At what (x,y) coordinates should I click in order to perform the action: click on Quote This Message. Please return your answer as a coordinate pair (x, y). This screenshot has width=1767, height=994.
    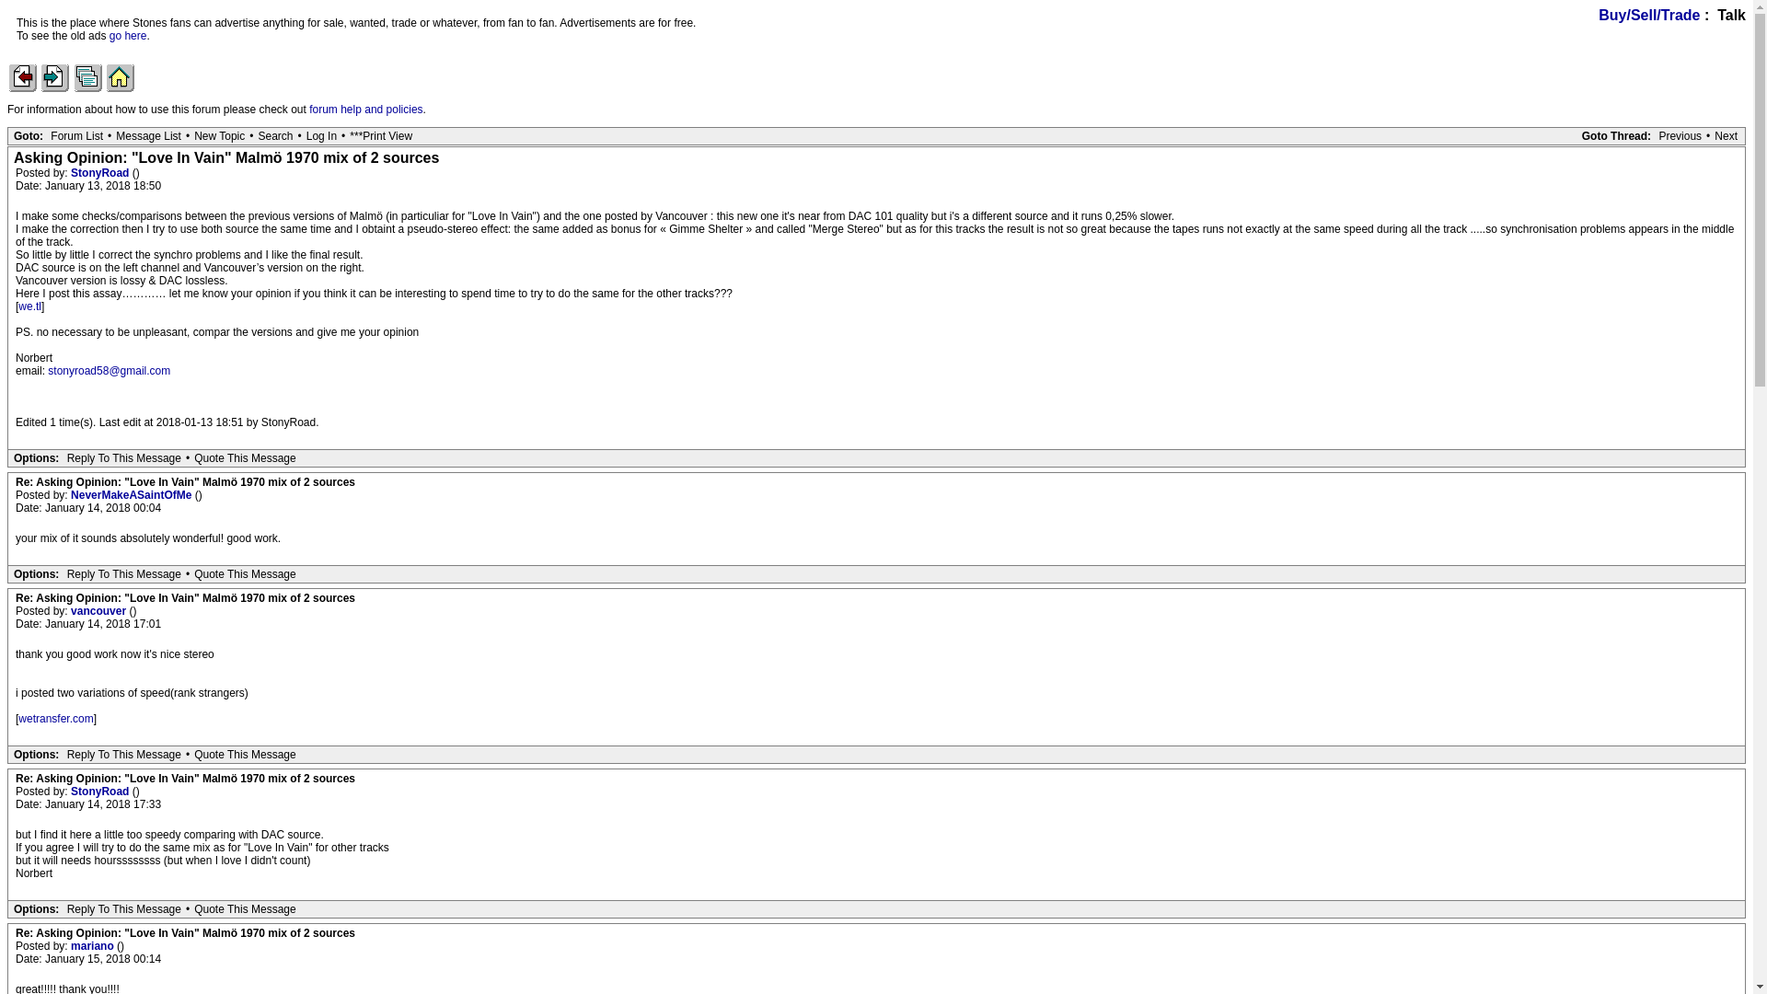
    Looking at the image, I should click on (245, 908).